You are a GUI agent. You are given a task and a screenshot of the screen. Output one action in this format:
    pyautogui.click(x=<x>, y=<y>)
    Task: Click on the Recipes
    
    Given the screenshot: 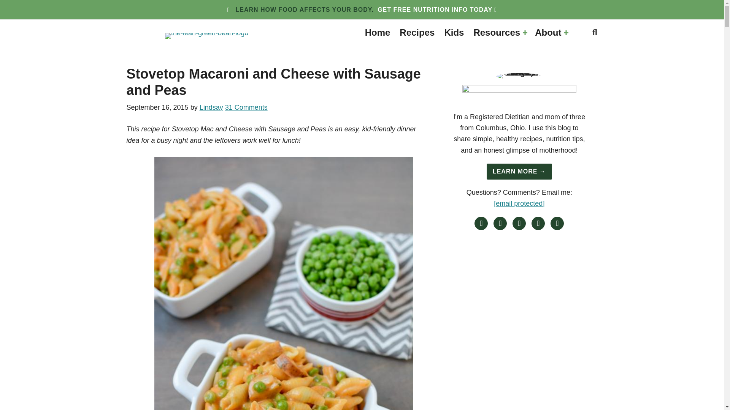 What is the action you would take?
    pyautogui.click(x=417, y=33)
    